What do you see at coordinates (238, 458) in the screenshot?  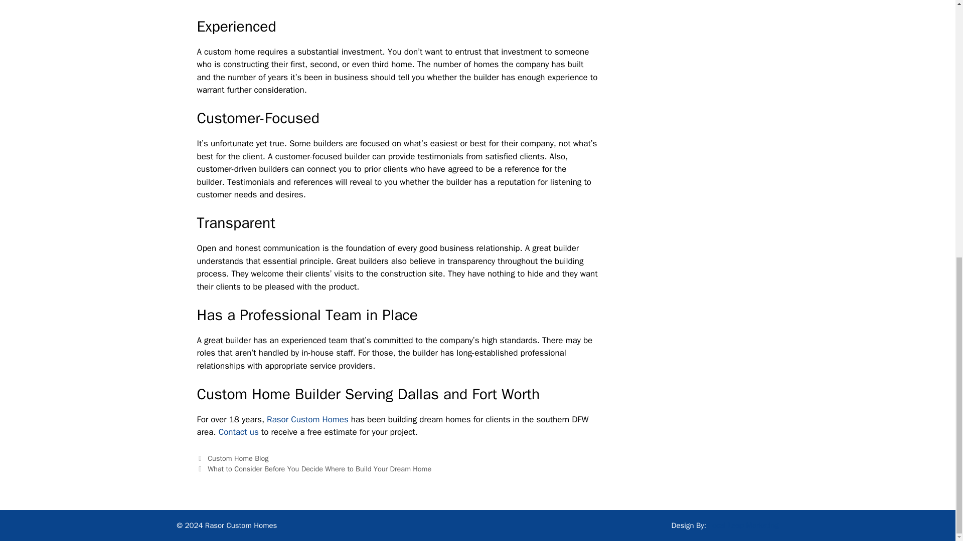 I see `Custom Home Blog` at bounding box center [238, 458].